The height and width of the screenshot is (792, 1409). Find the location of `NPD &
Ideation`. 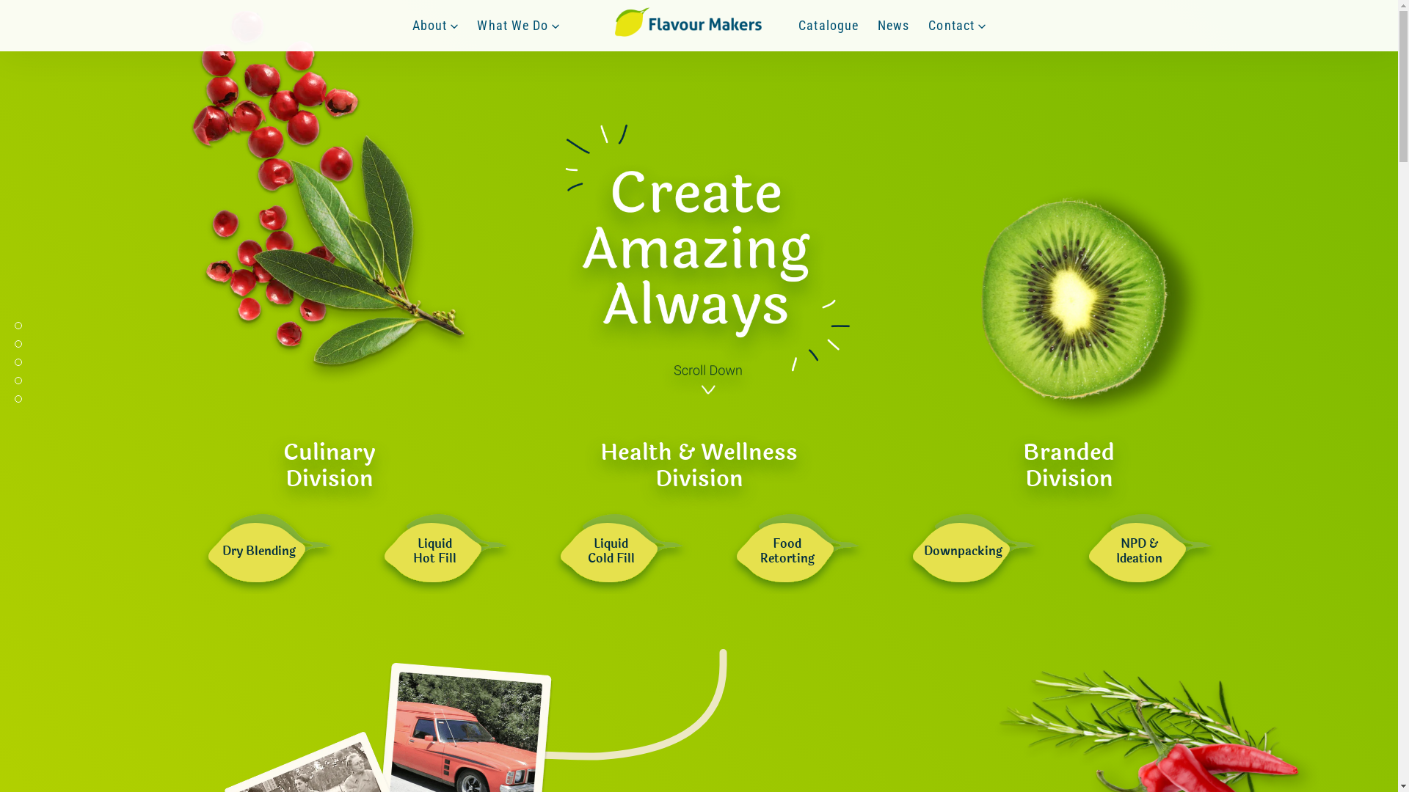

NPD &
Ideation is located at coordinates (1139, 551).